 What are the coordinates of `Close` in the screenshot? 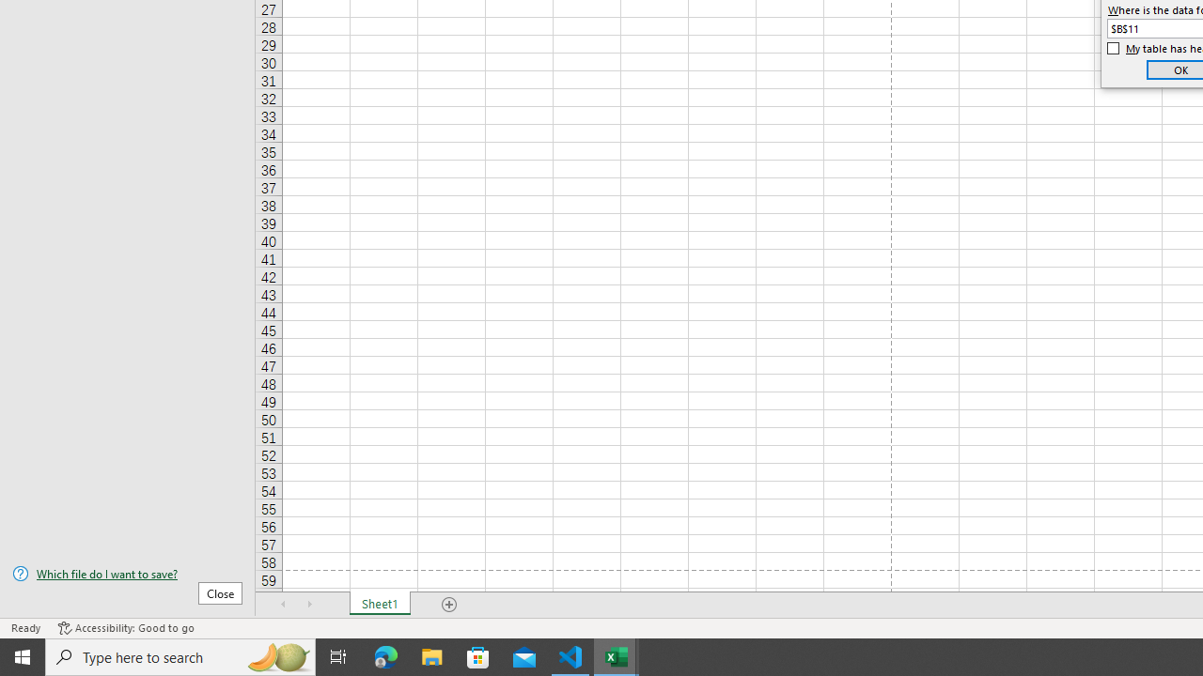 It's located at (220, 592).